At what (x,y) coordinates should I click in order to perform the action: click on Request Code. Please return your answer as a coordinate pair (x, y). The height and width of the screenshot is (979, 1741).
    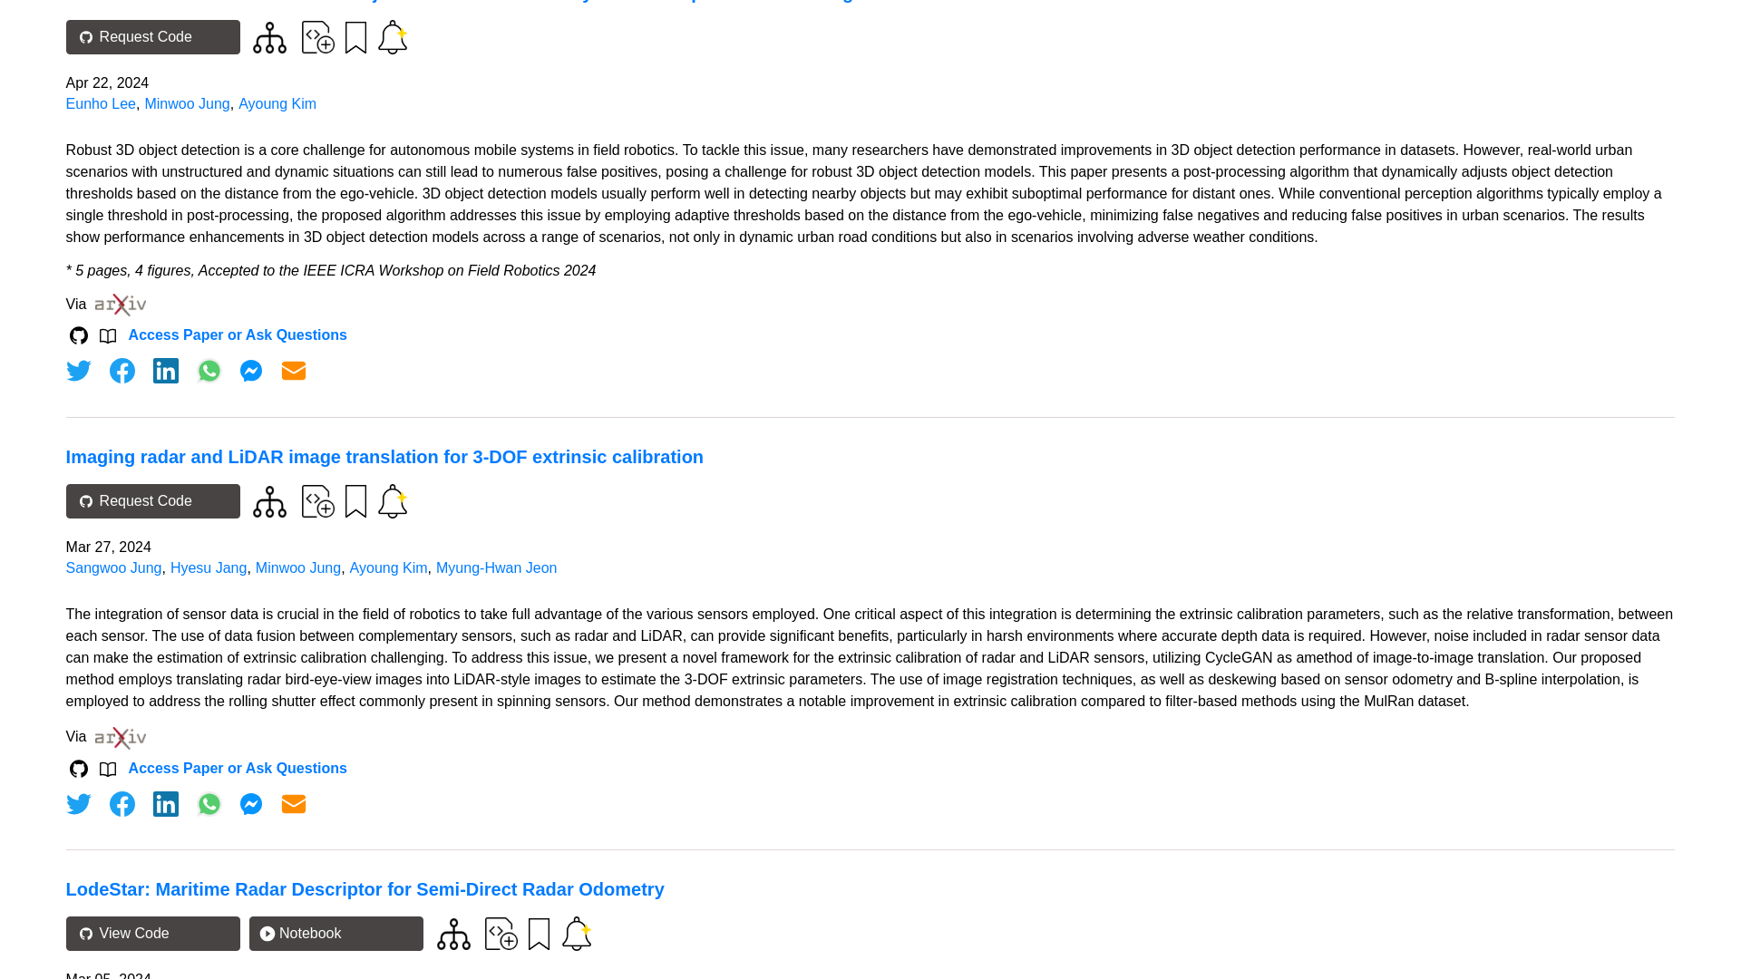
    Looking at the image, I should click on (152, 36).